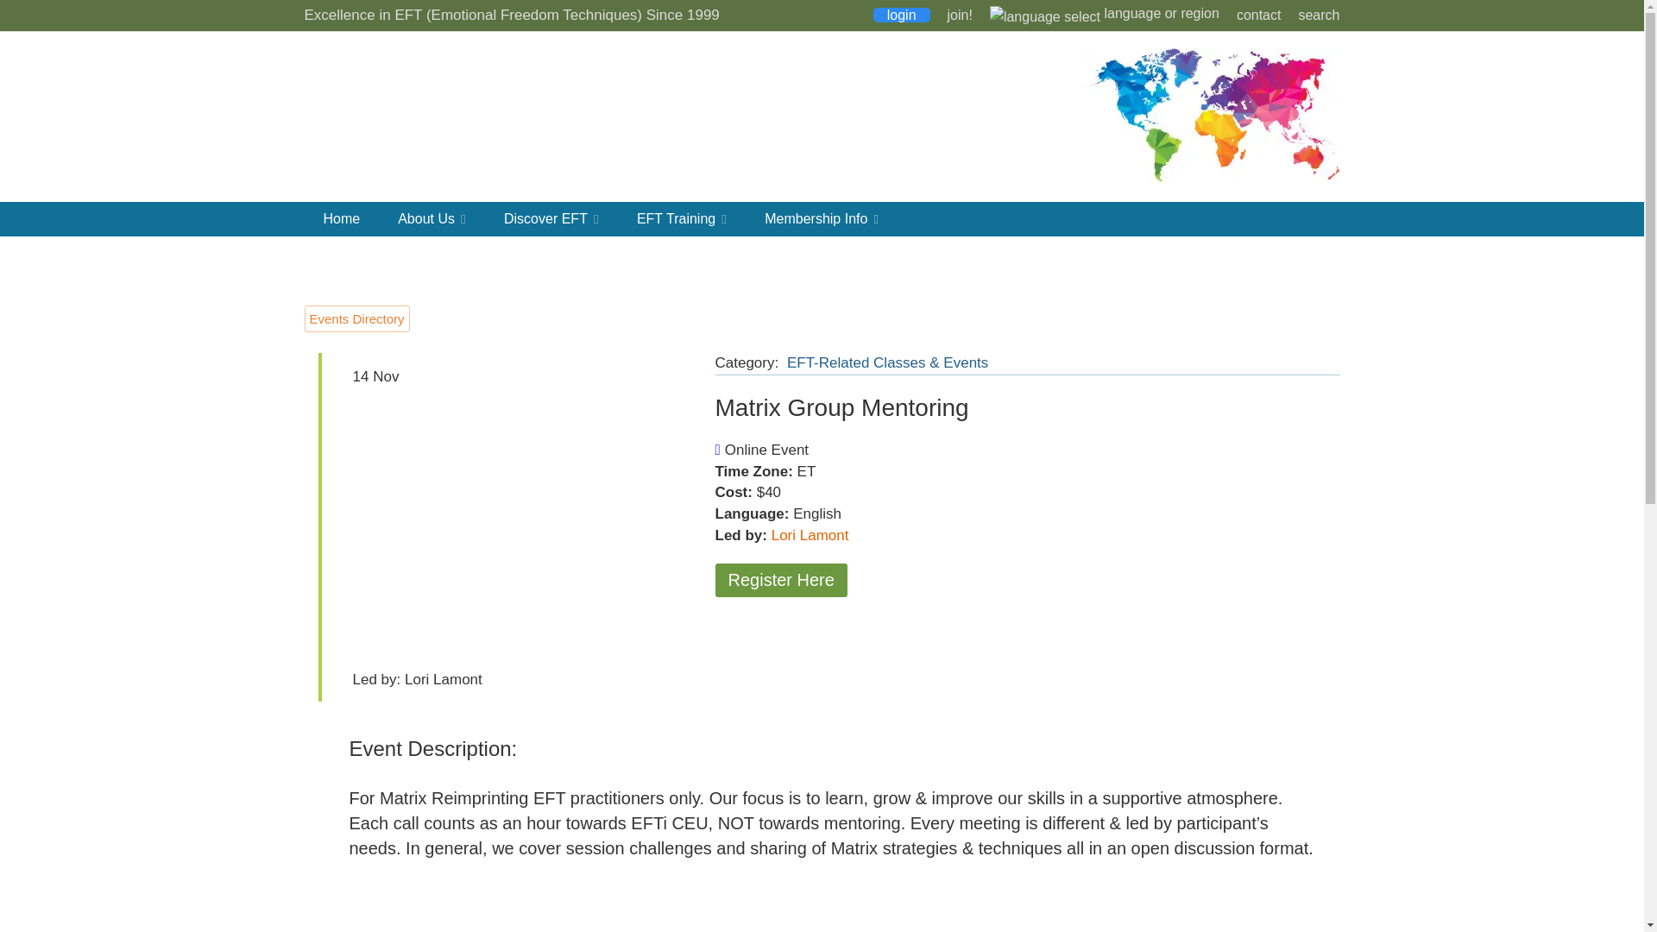  I want to click on language or region, so click(1105, 12).